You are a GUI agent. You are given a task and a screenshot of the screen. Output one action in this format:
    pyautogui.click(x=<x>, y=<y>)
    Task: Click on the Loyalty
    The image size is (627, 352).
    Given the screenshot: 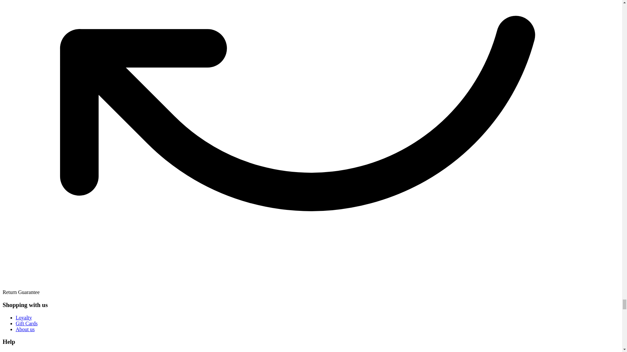 What is the action you would take?
    pyautogui.click(x=24, y=317)
    